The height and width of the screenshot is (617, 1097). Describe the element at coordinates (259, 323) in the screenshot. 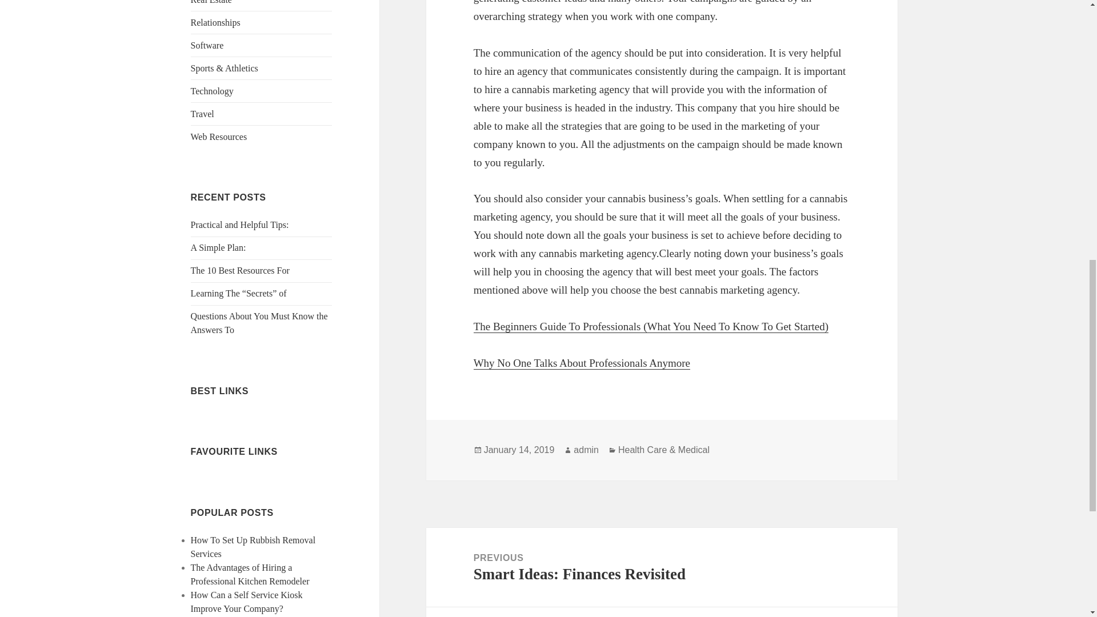

I see `Questions About You Must Know the Answers To` at that location.